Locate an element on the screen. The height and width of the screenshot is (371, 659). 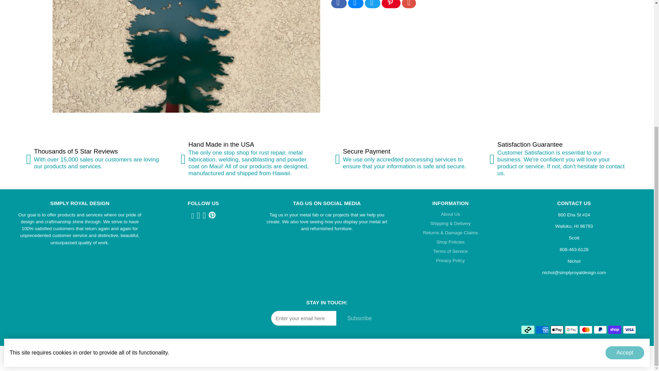
Shop Pay is located at coordinates (615, 330).